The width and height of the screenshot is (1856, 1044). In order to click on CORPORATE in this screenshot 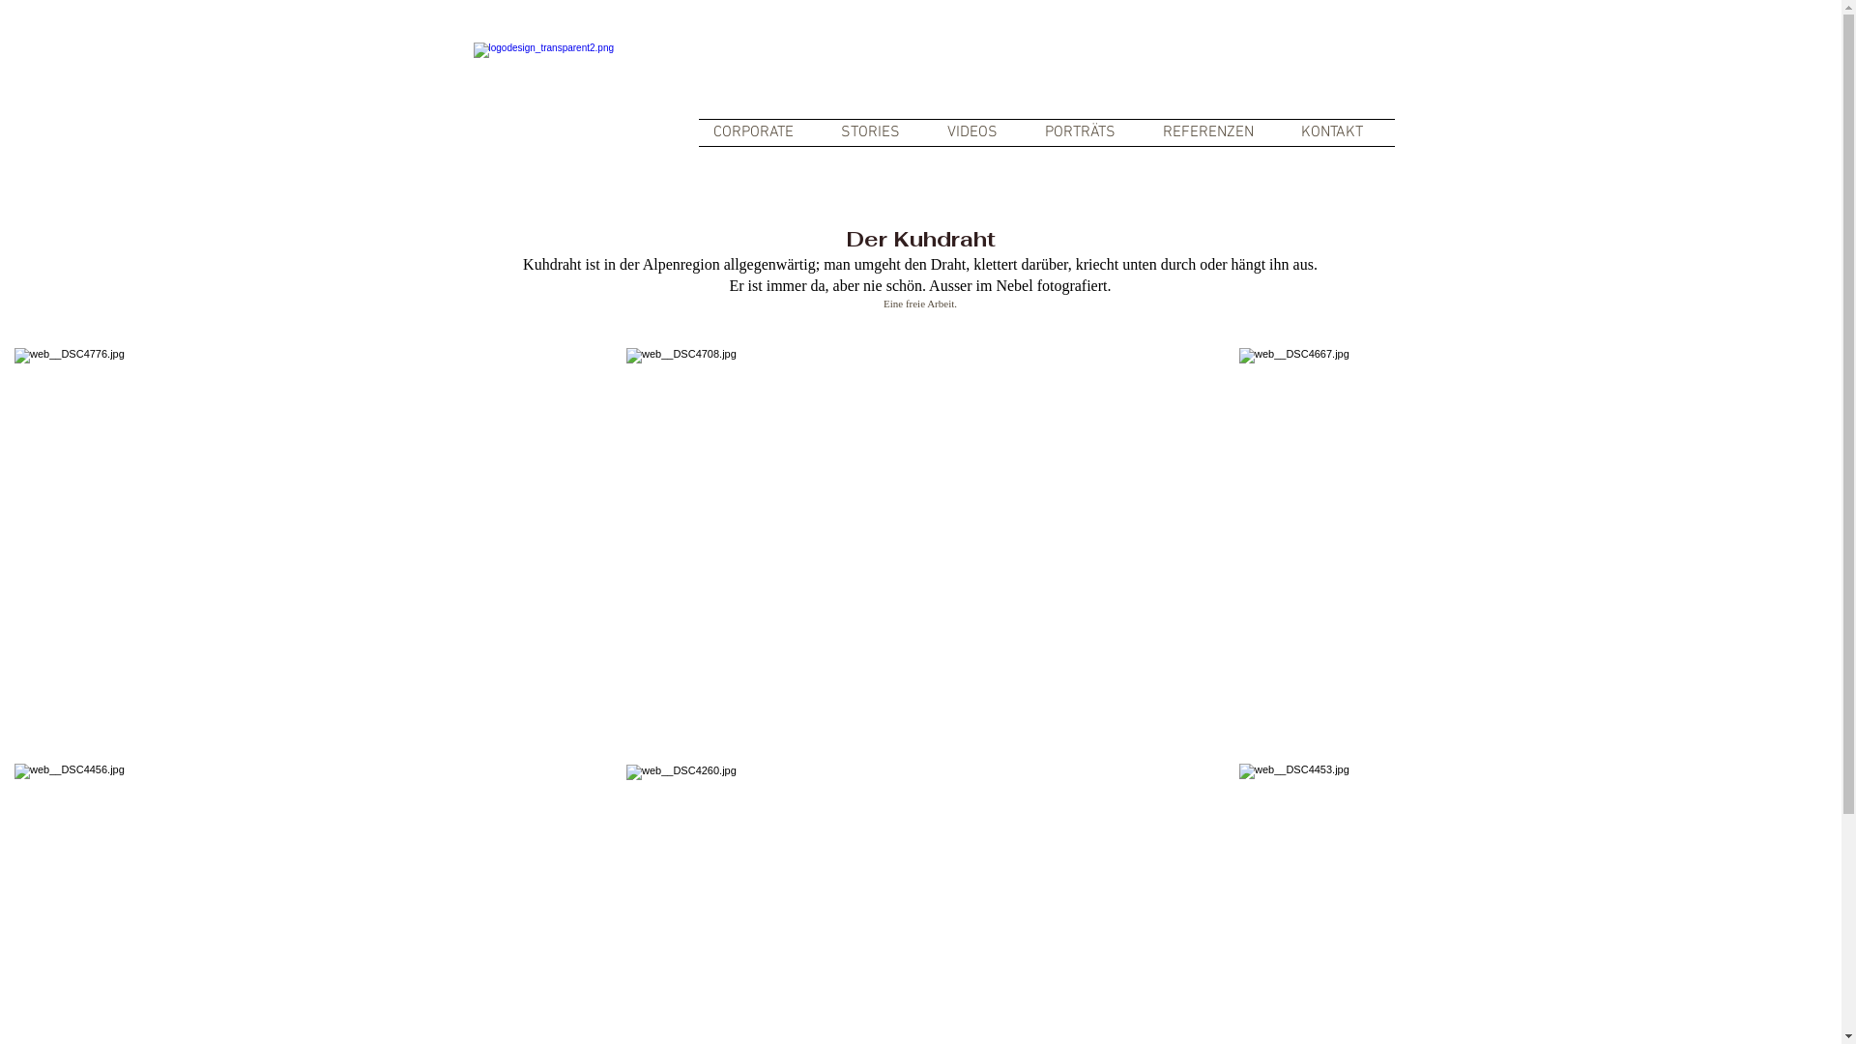, I will do `click(762, 133)`.